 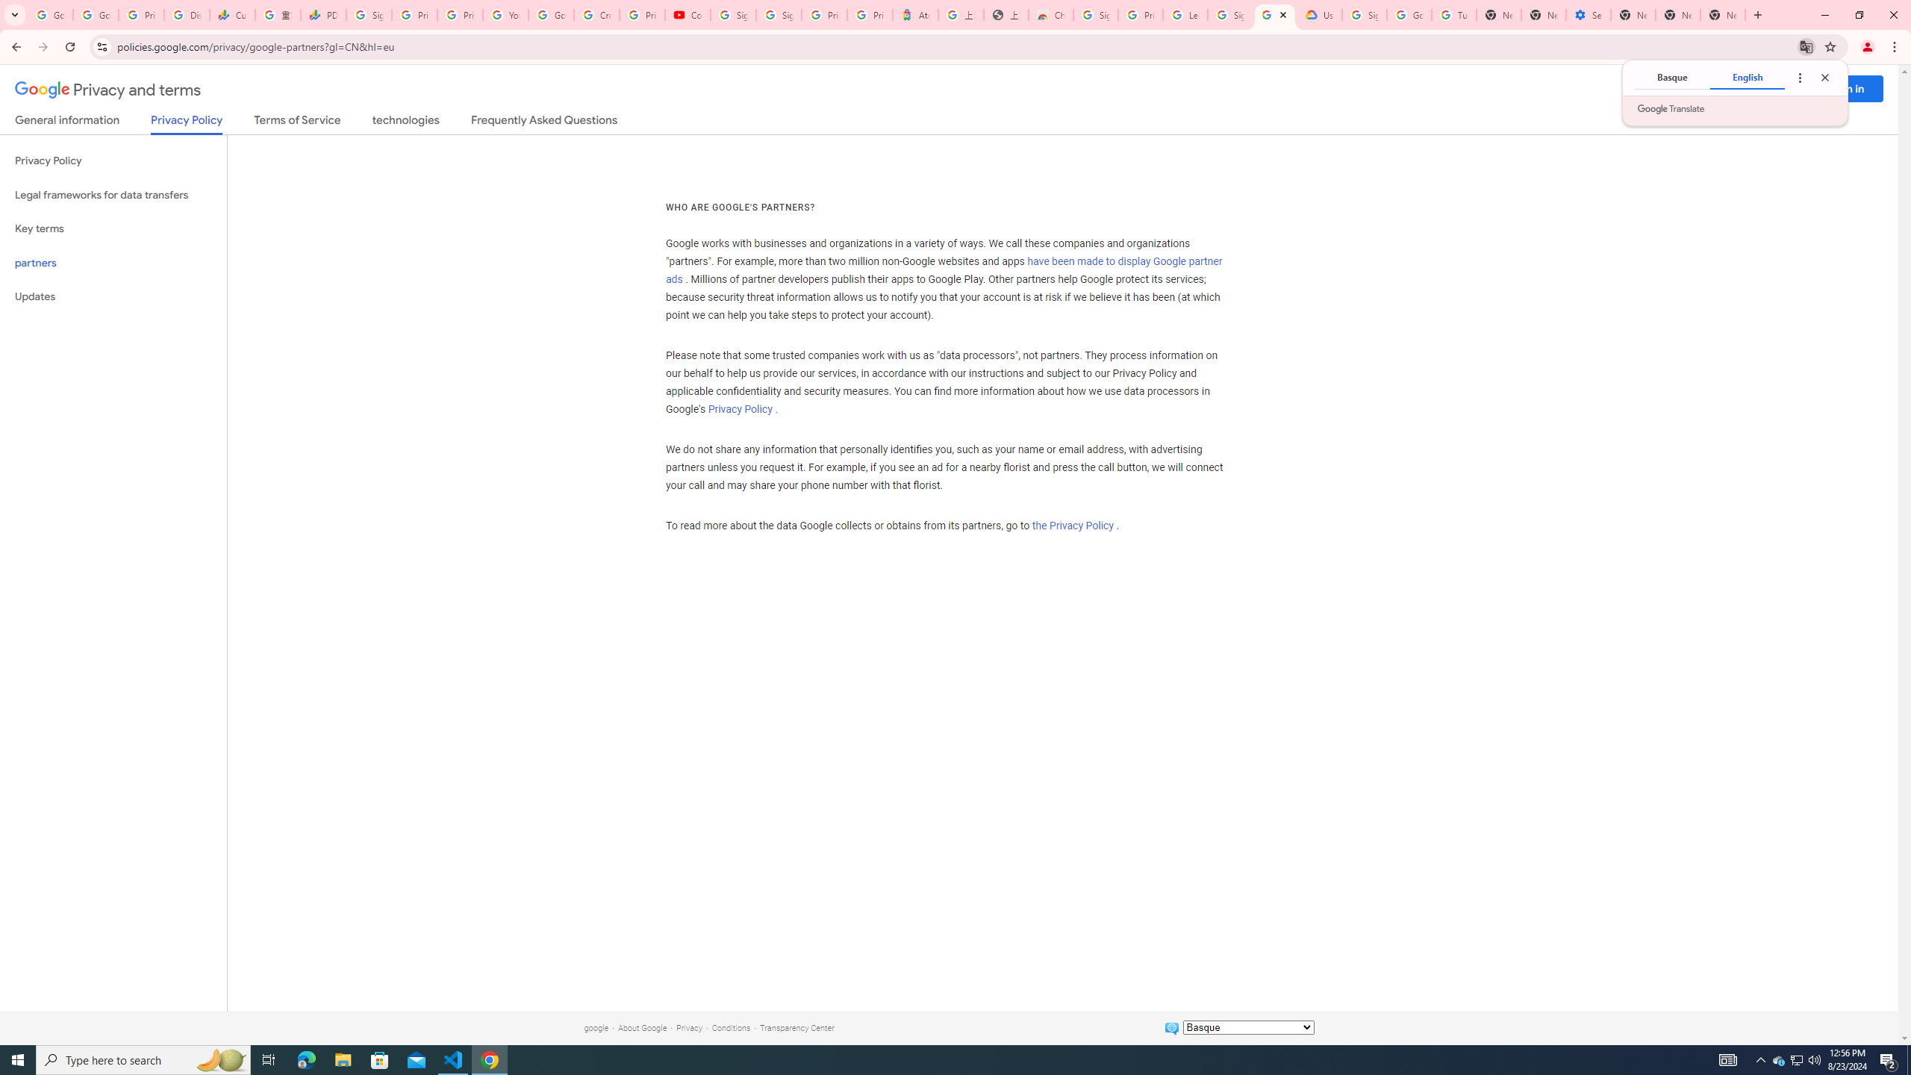 What do you see at coordinates (143, 1060) in the screenshot?
I see `Type here to search` at bounding box center [143, 1060].